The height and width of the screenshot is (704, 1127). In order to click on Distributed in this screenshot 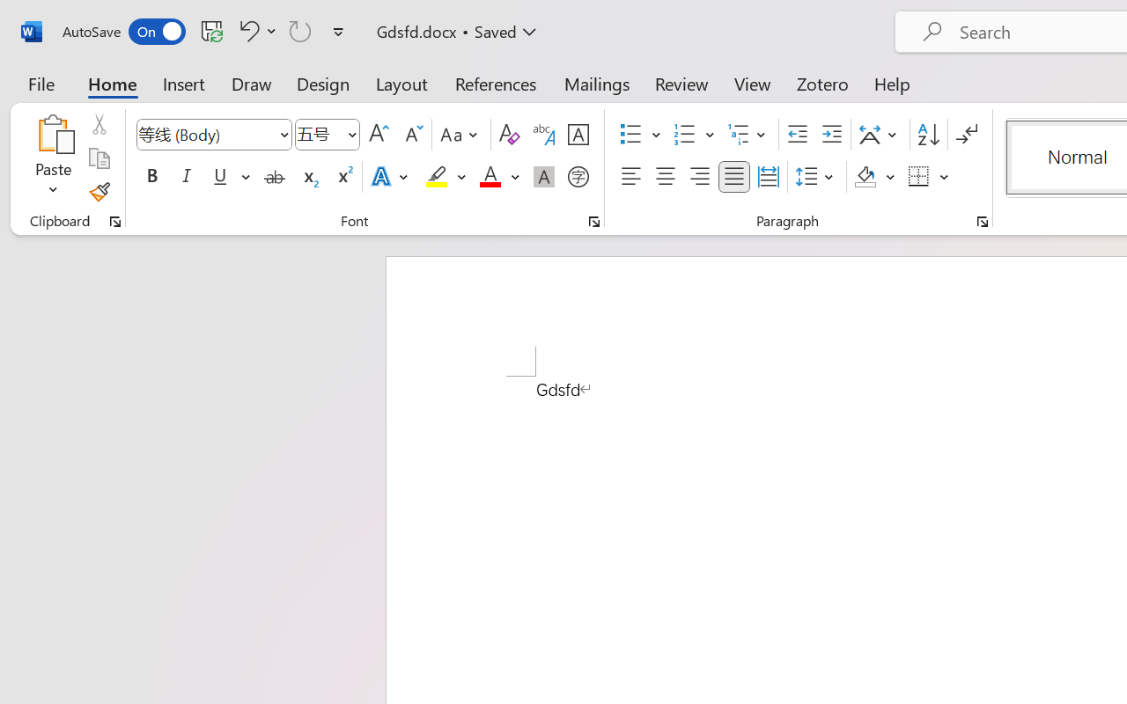, I will do `click(768, 177)`.